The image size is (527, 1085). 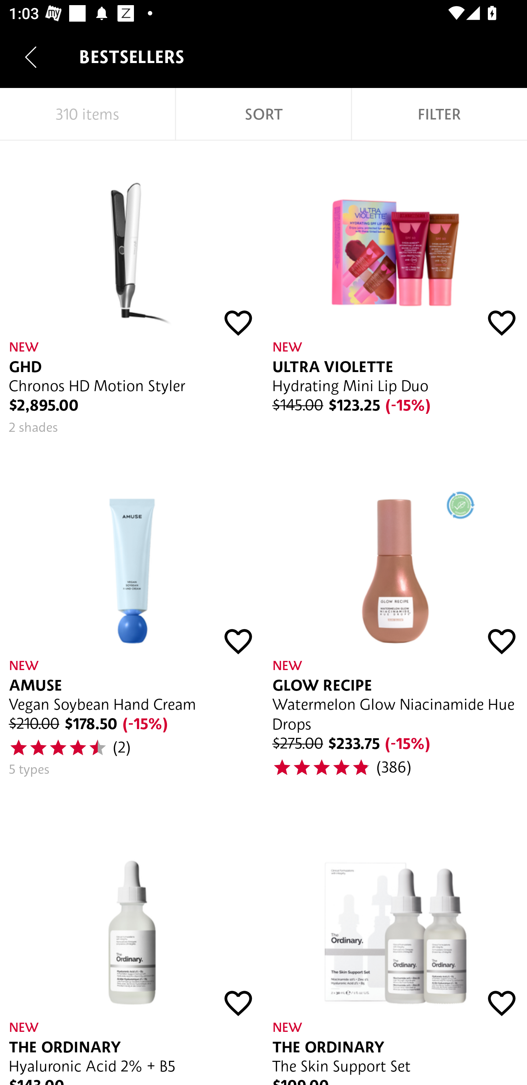 I want to click on SORT, so click(x=263, y=114).